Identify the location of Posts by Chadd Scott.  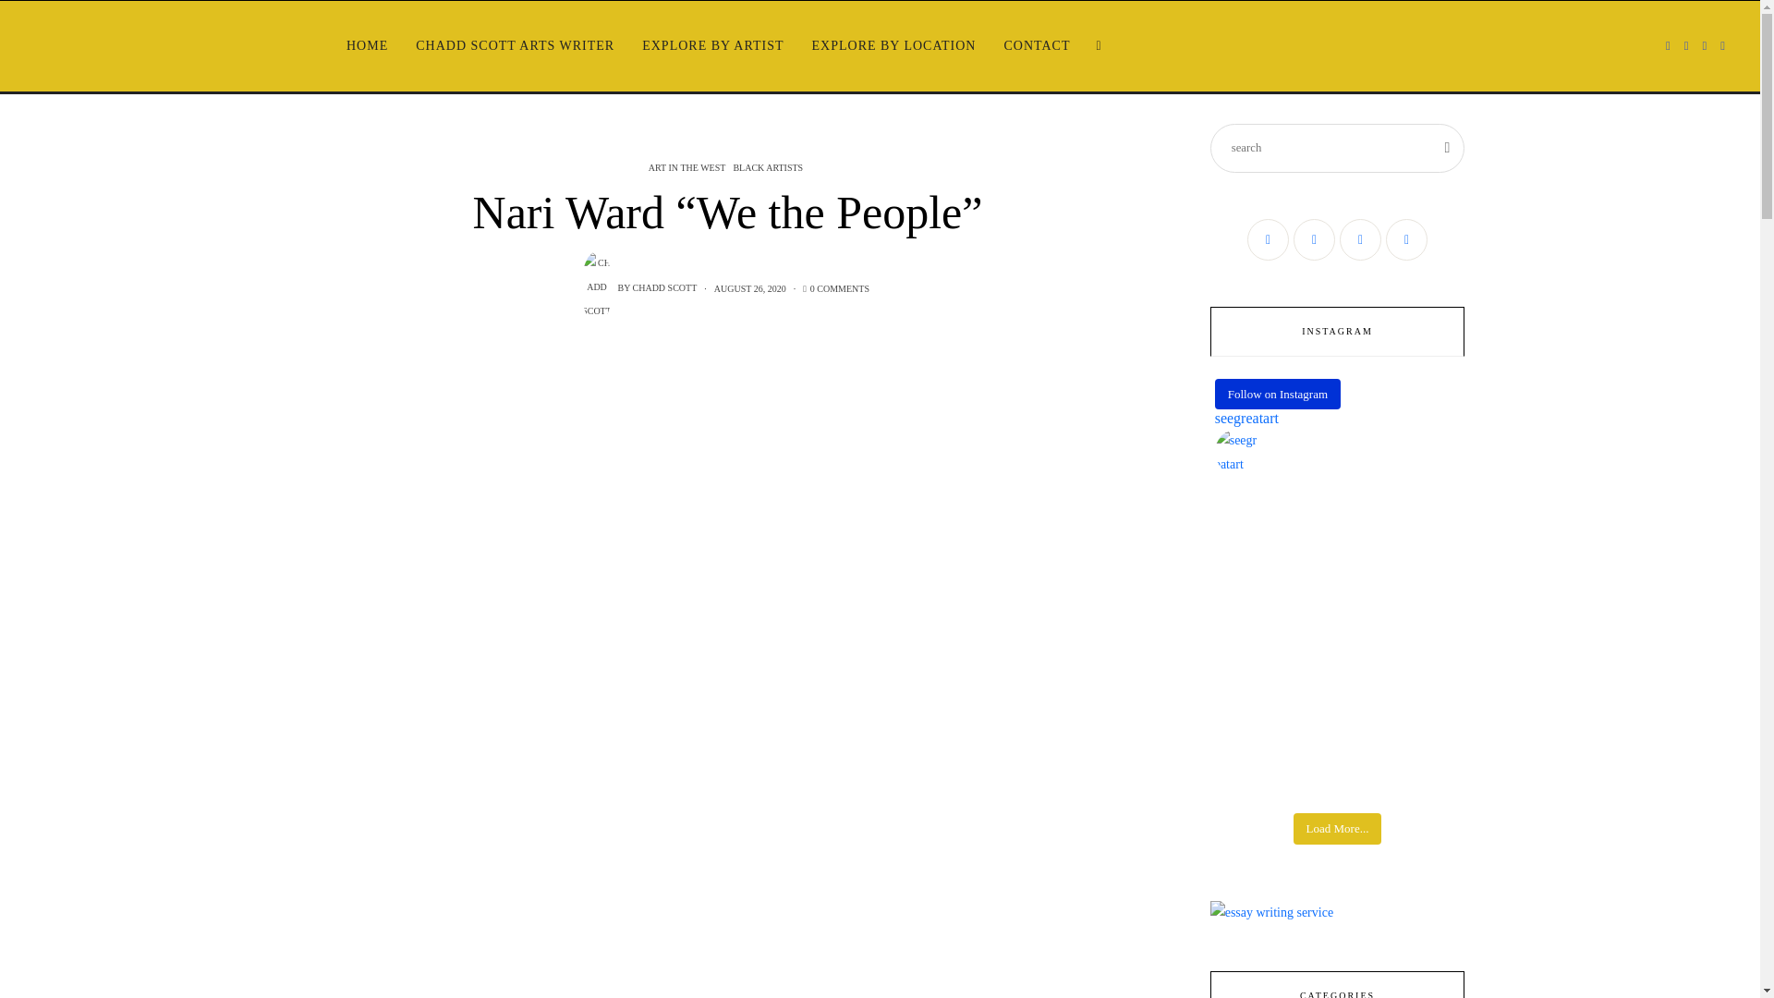
(665, 288).